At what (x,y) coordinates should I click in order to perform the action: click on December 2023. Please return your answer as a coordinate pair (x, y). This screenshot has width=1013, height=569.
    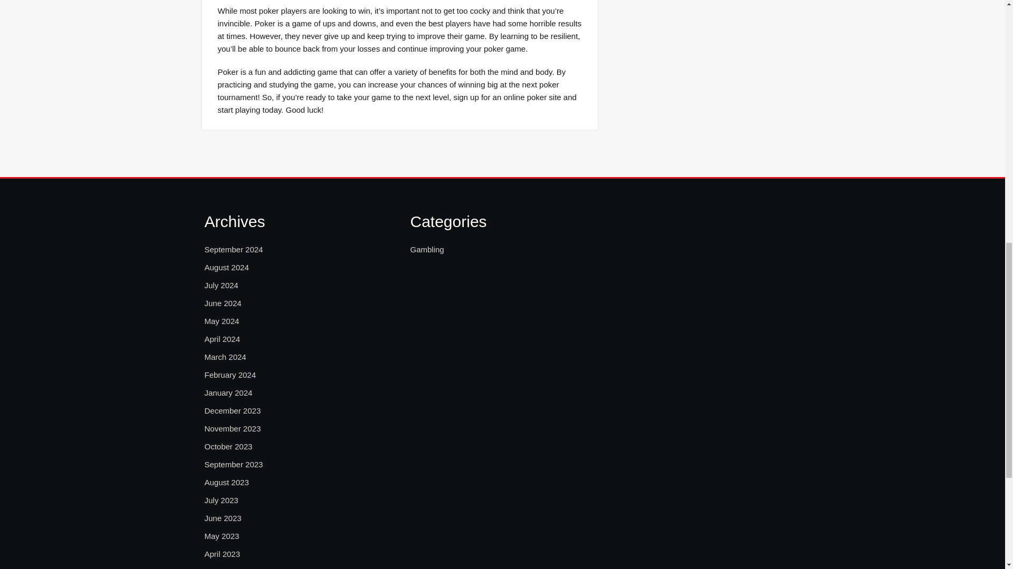
    Looking at the image, I should click on (233, 410).